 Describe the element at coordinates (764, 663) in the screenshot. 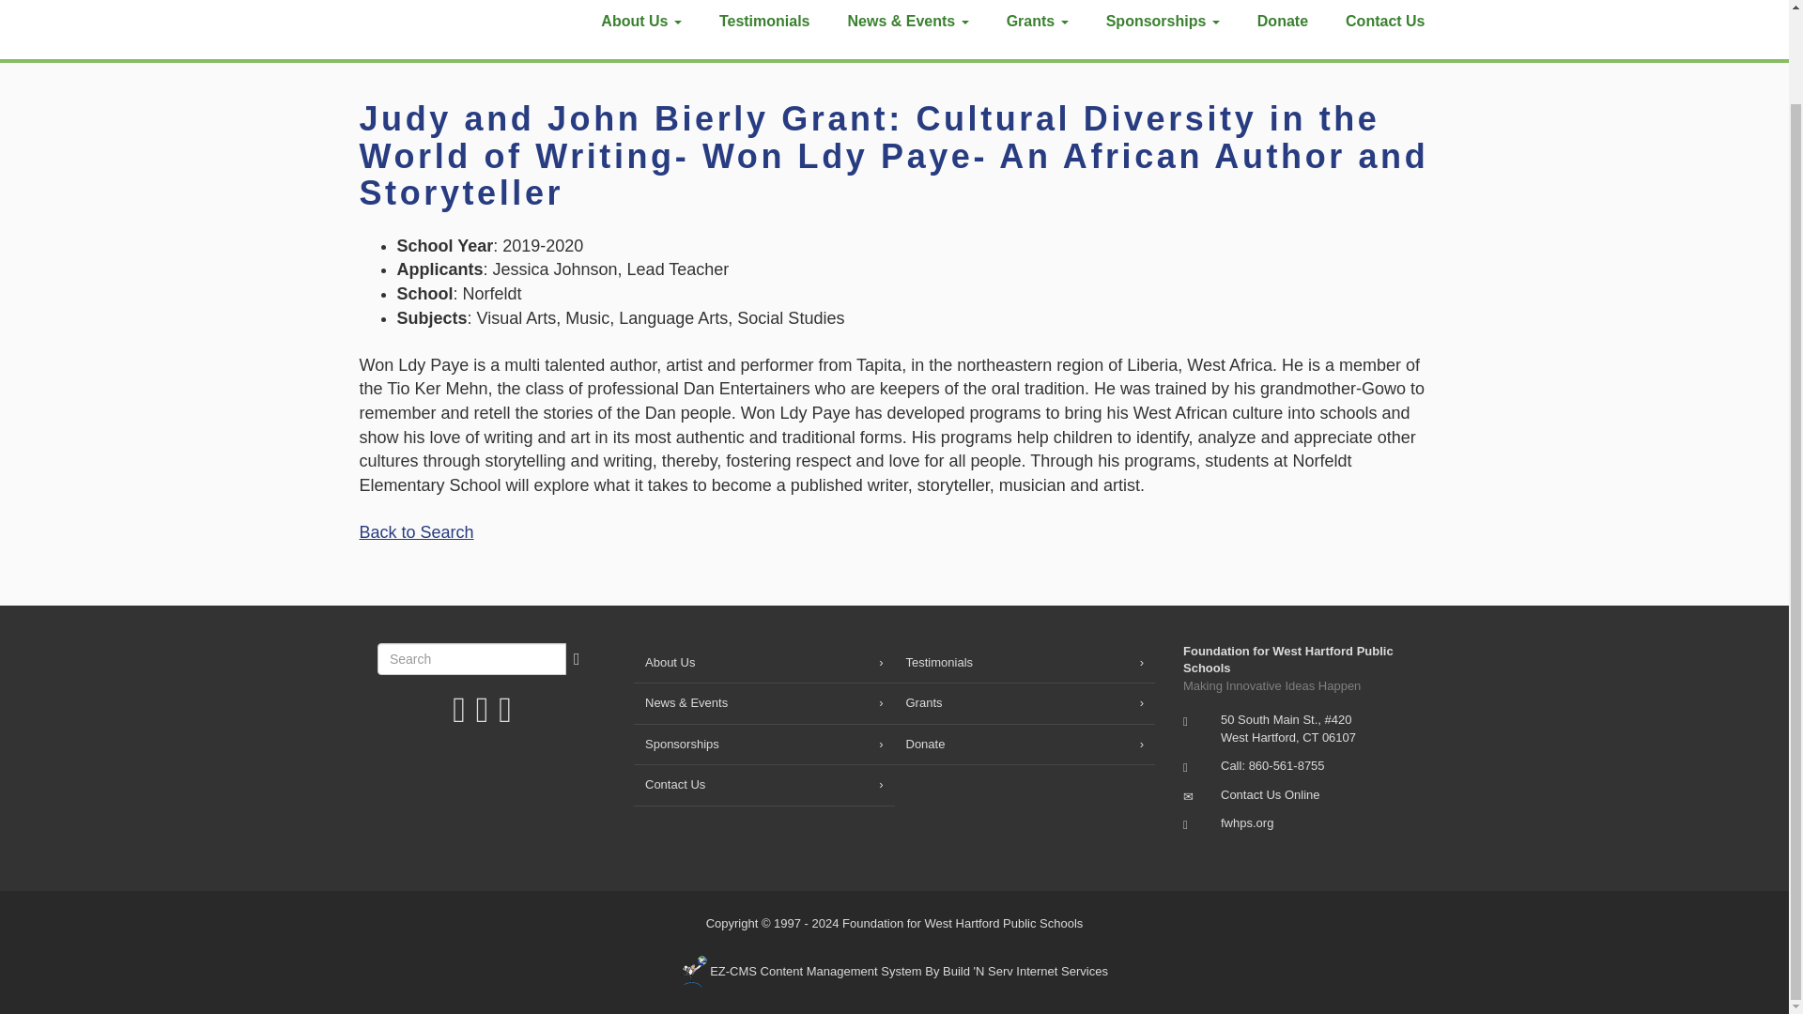

I see `About Us` at that location.